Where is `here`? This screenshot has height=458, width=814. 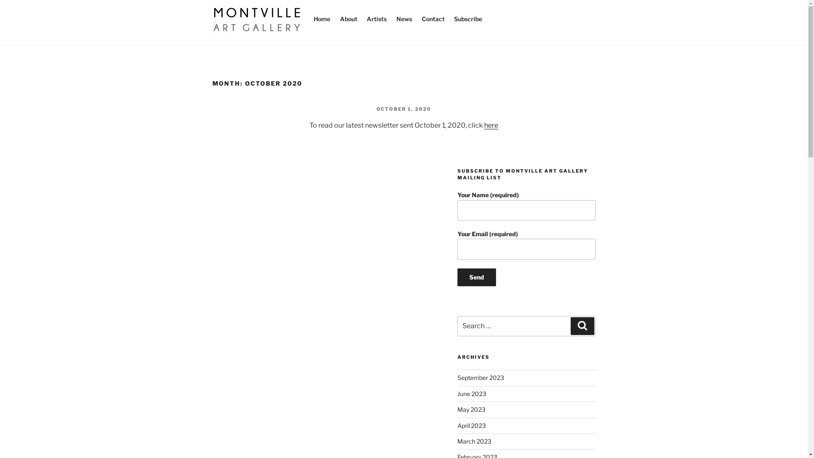
here is located at coordinates (491, 126).